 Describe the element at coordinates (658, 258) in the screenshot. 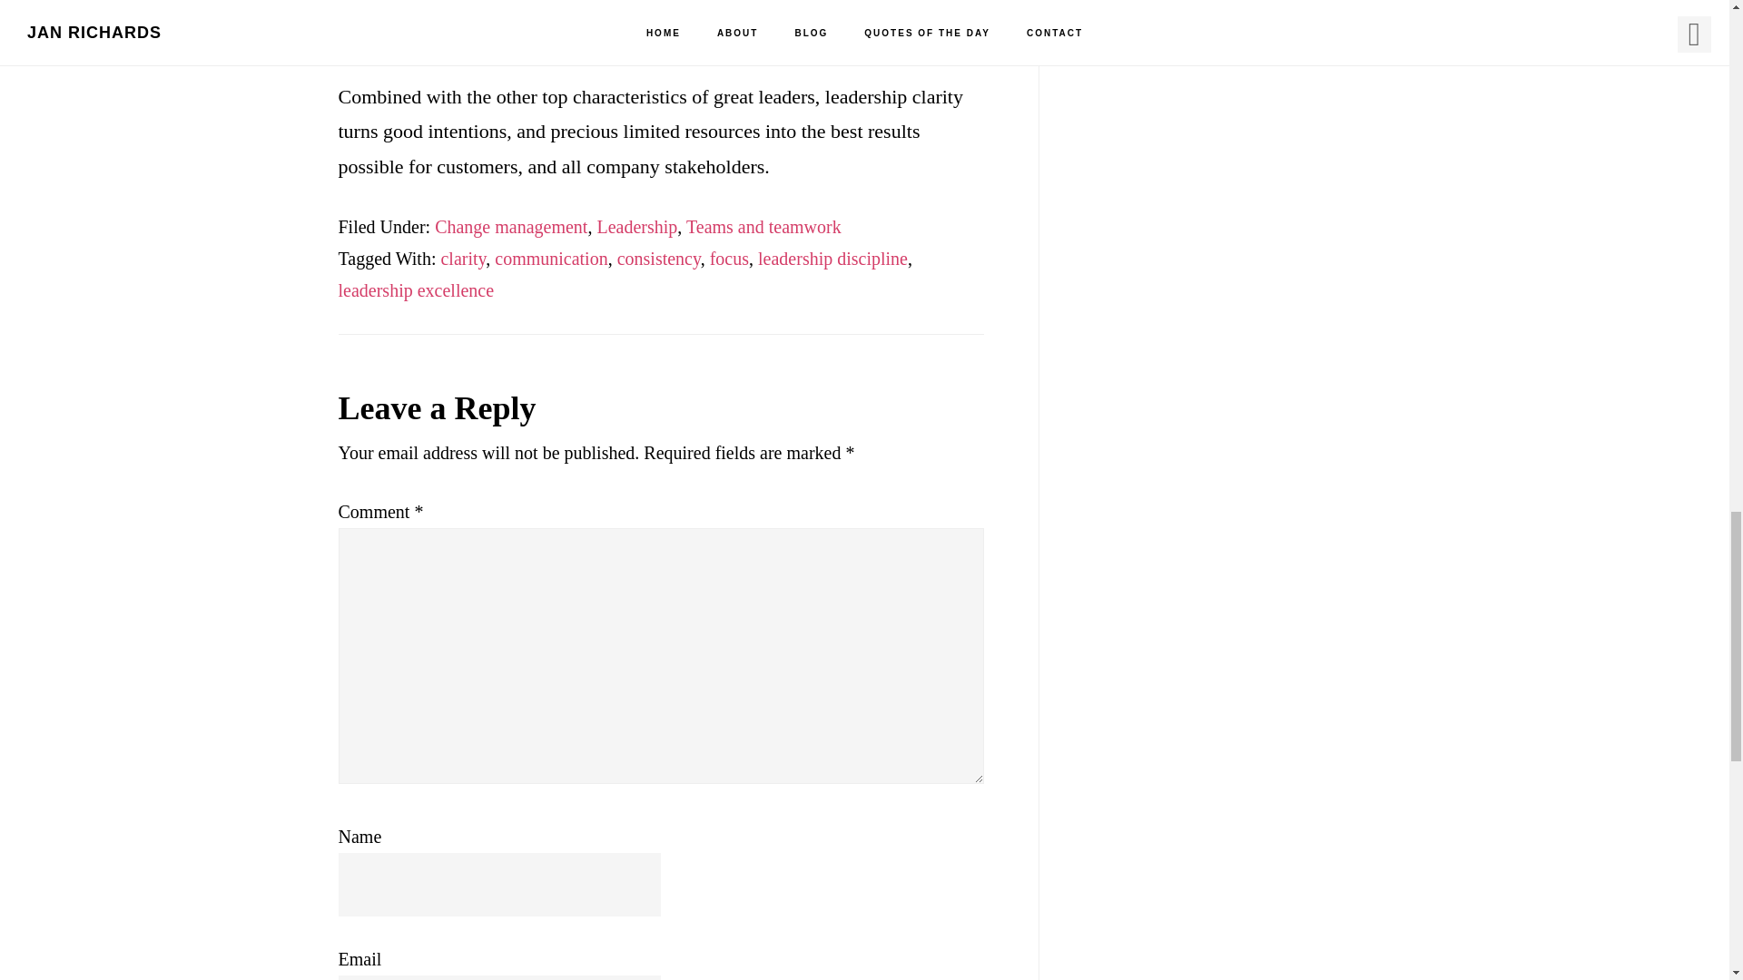

I see `consistency` at that location.